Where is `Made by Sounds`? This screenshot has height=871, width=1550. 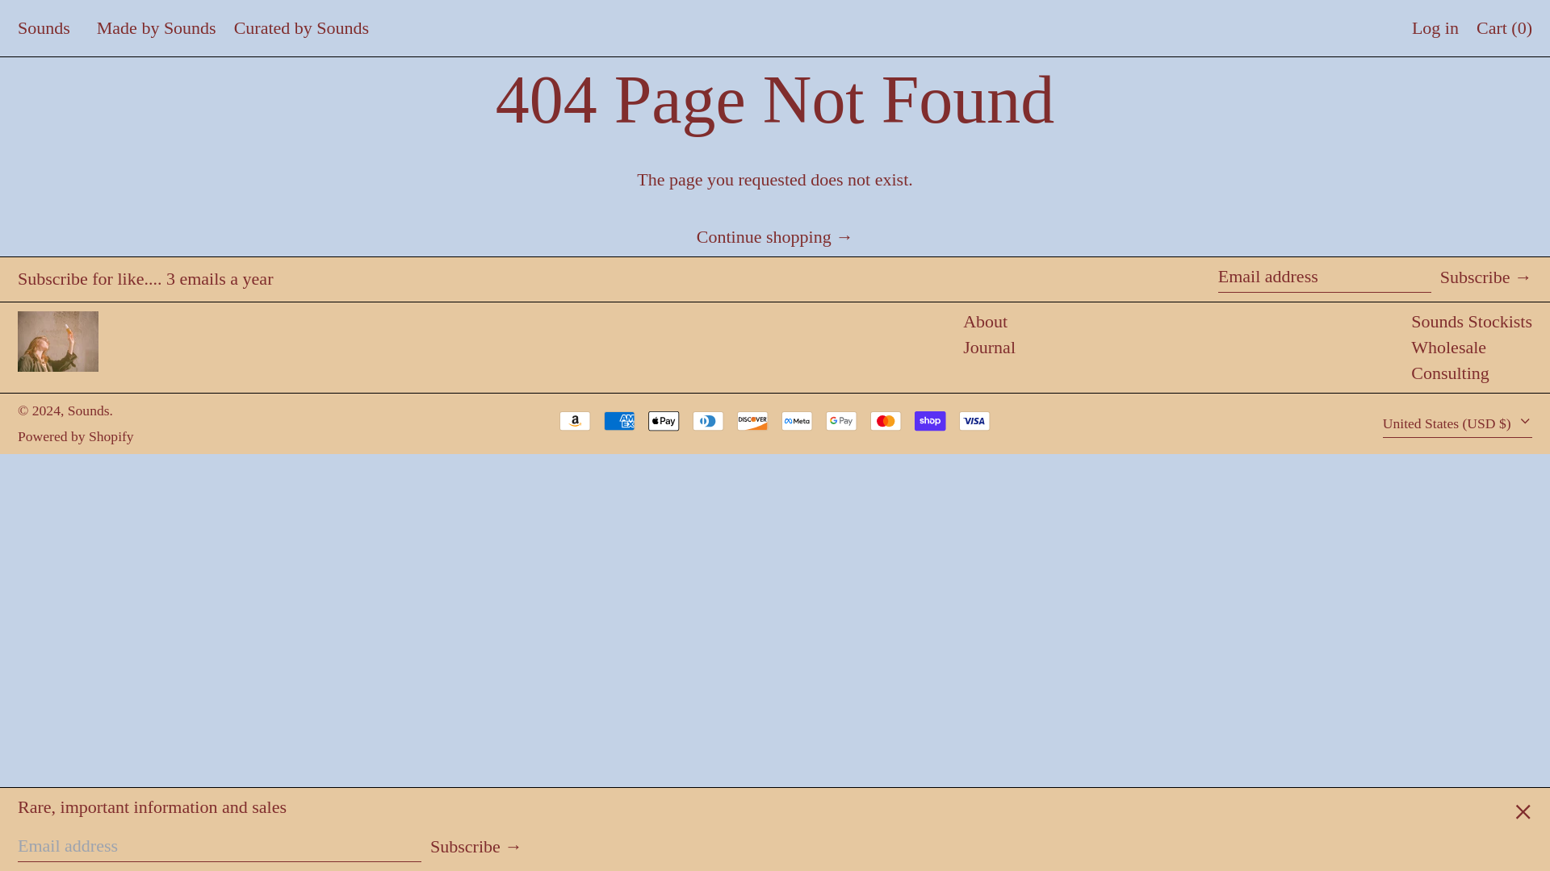
Made by Sounds is located at coordinates (157, 27).